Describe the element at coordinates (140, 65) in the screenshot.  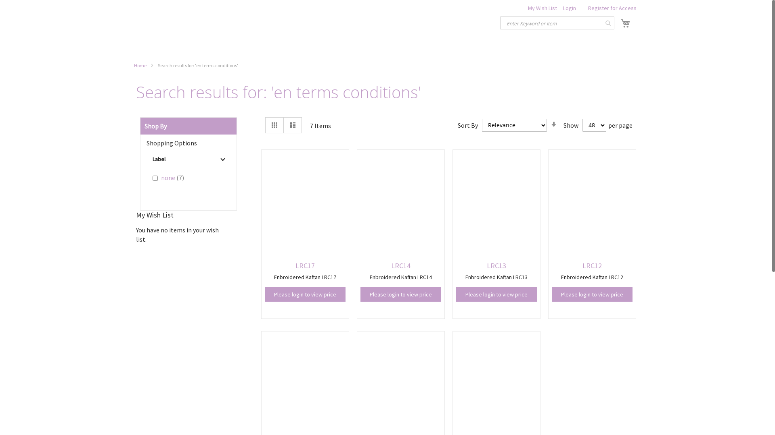
I see `Home` at that location.